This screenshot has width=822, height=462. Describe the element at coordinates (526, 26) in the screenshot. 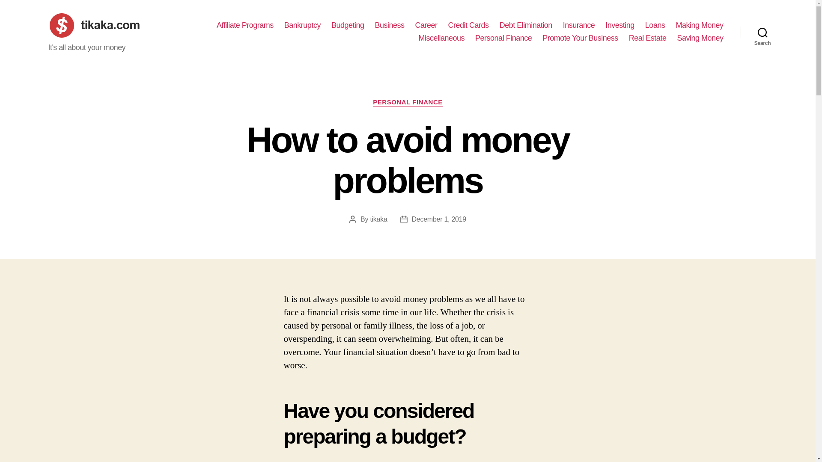

I see `Debt Elimination` at that location.